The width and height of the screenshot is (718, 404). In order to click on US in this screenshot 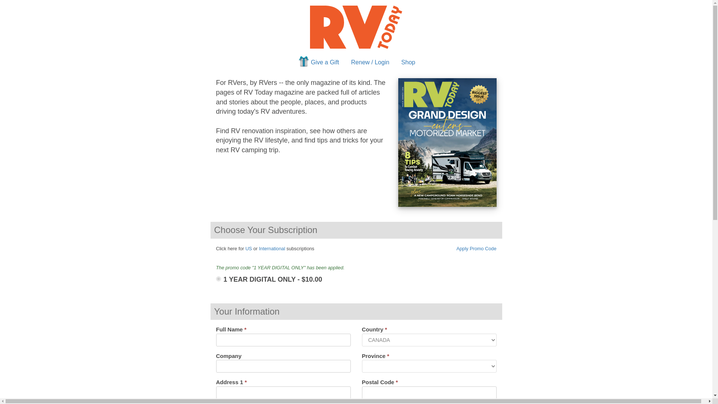, I will do `click(248, 248)`.